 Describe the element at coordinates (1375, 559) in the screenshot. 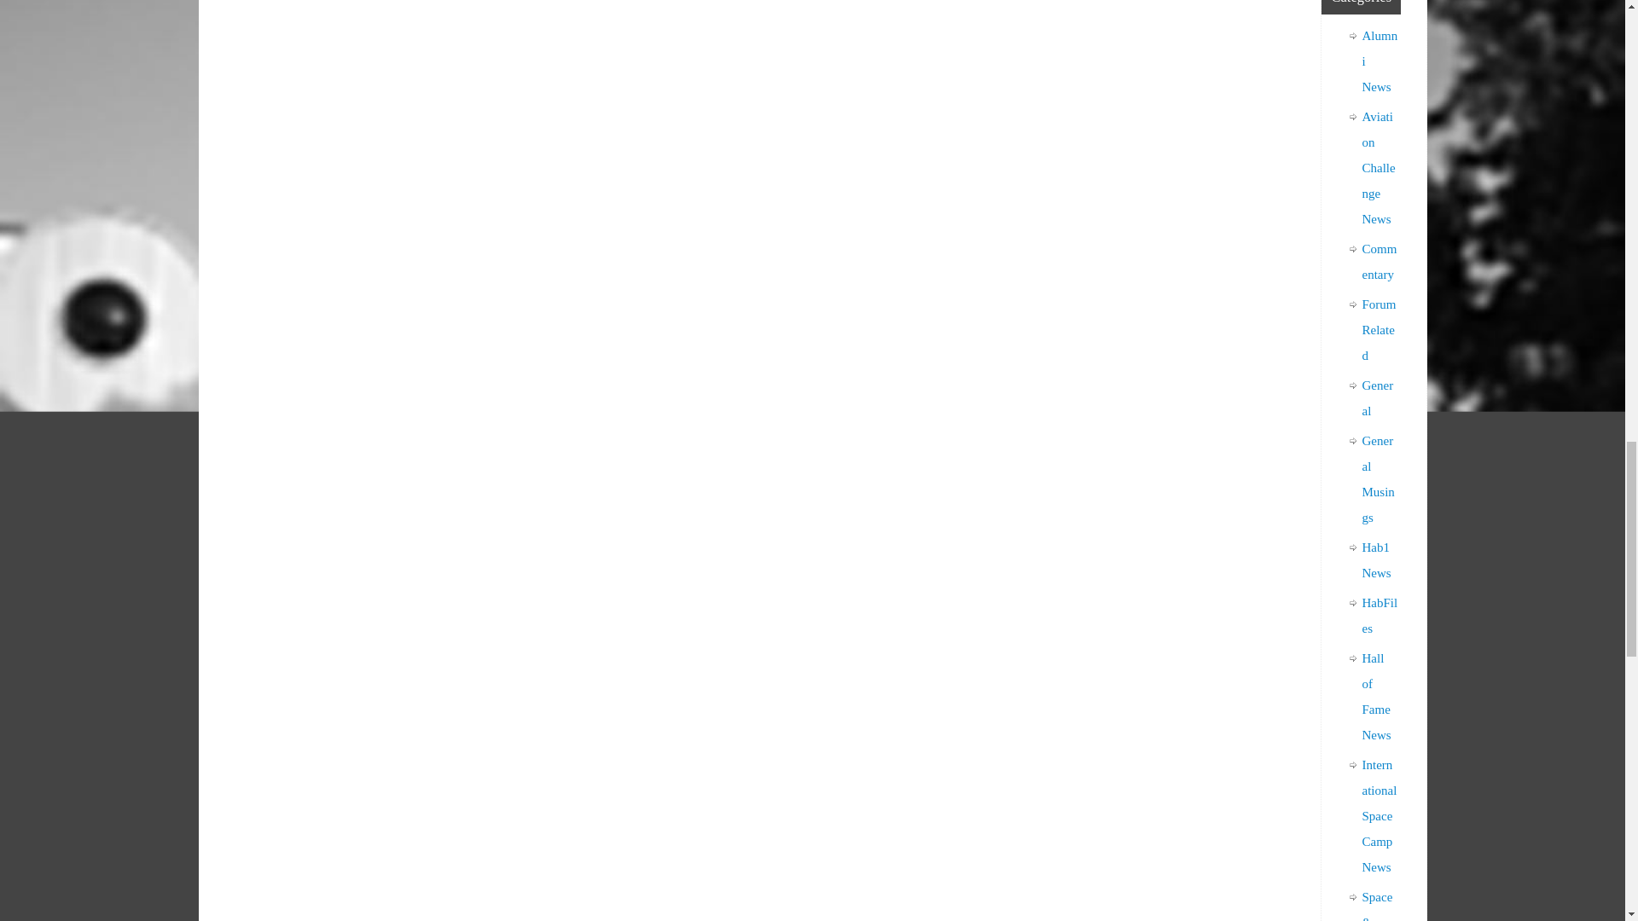

I see `Hab1 News` at that location.